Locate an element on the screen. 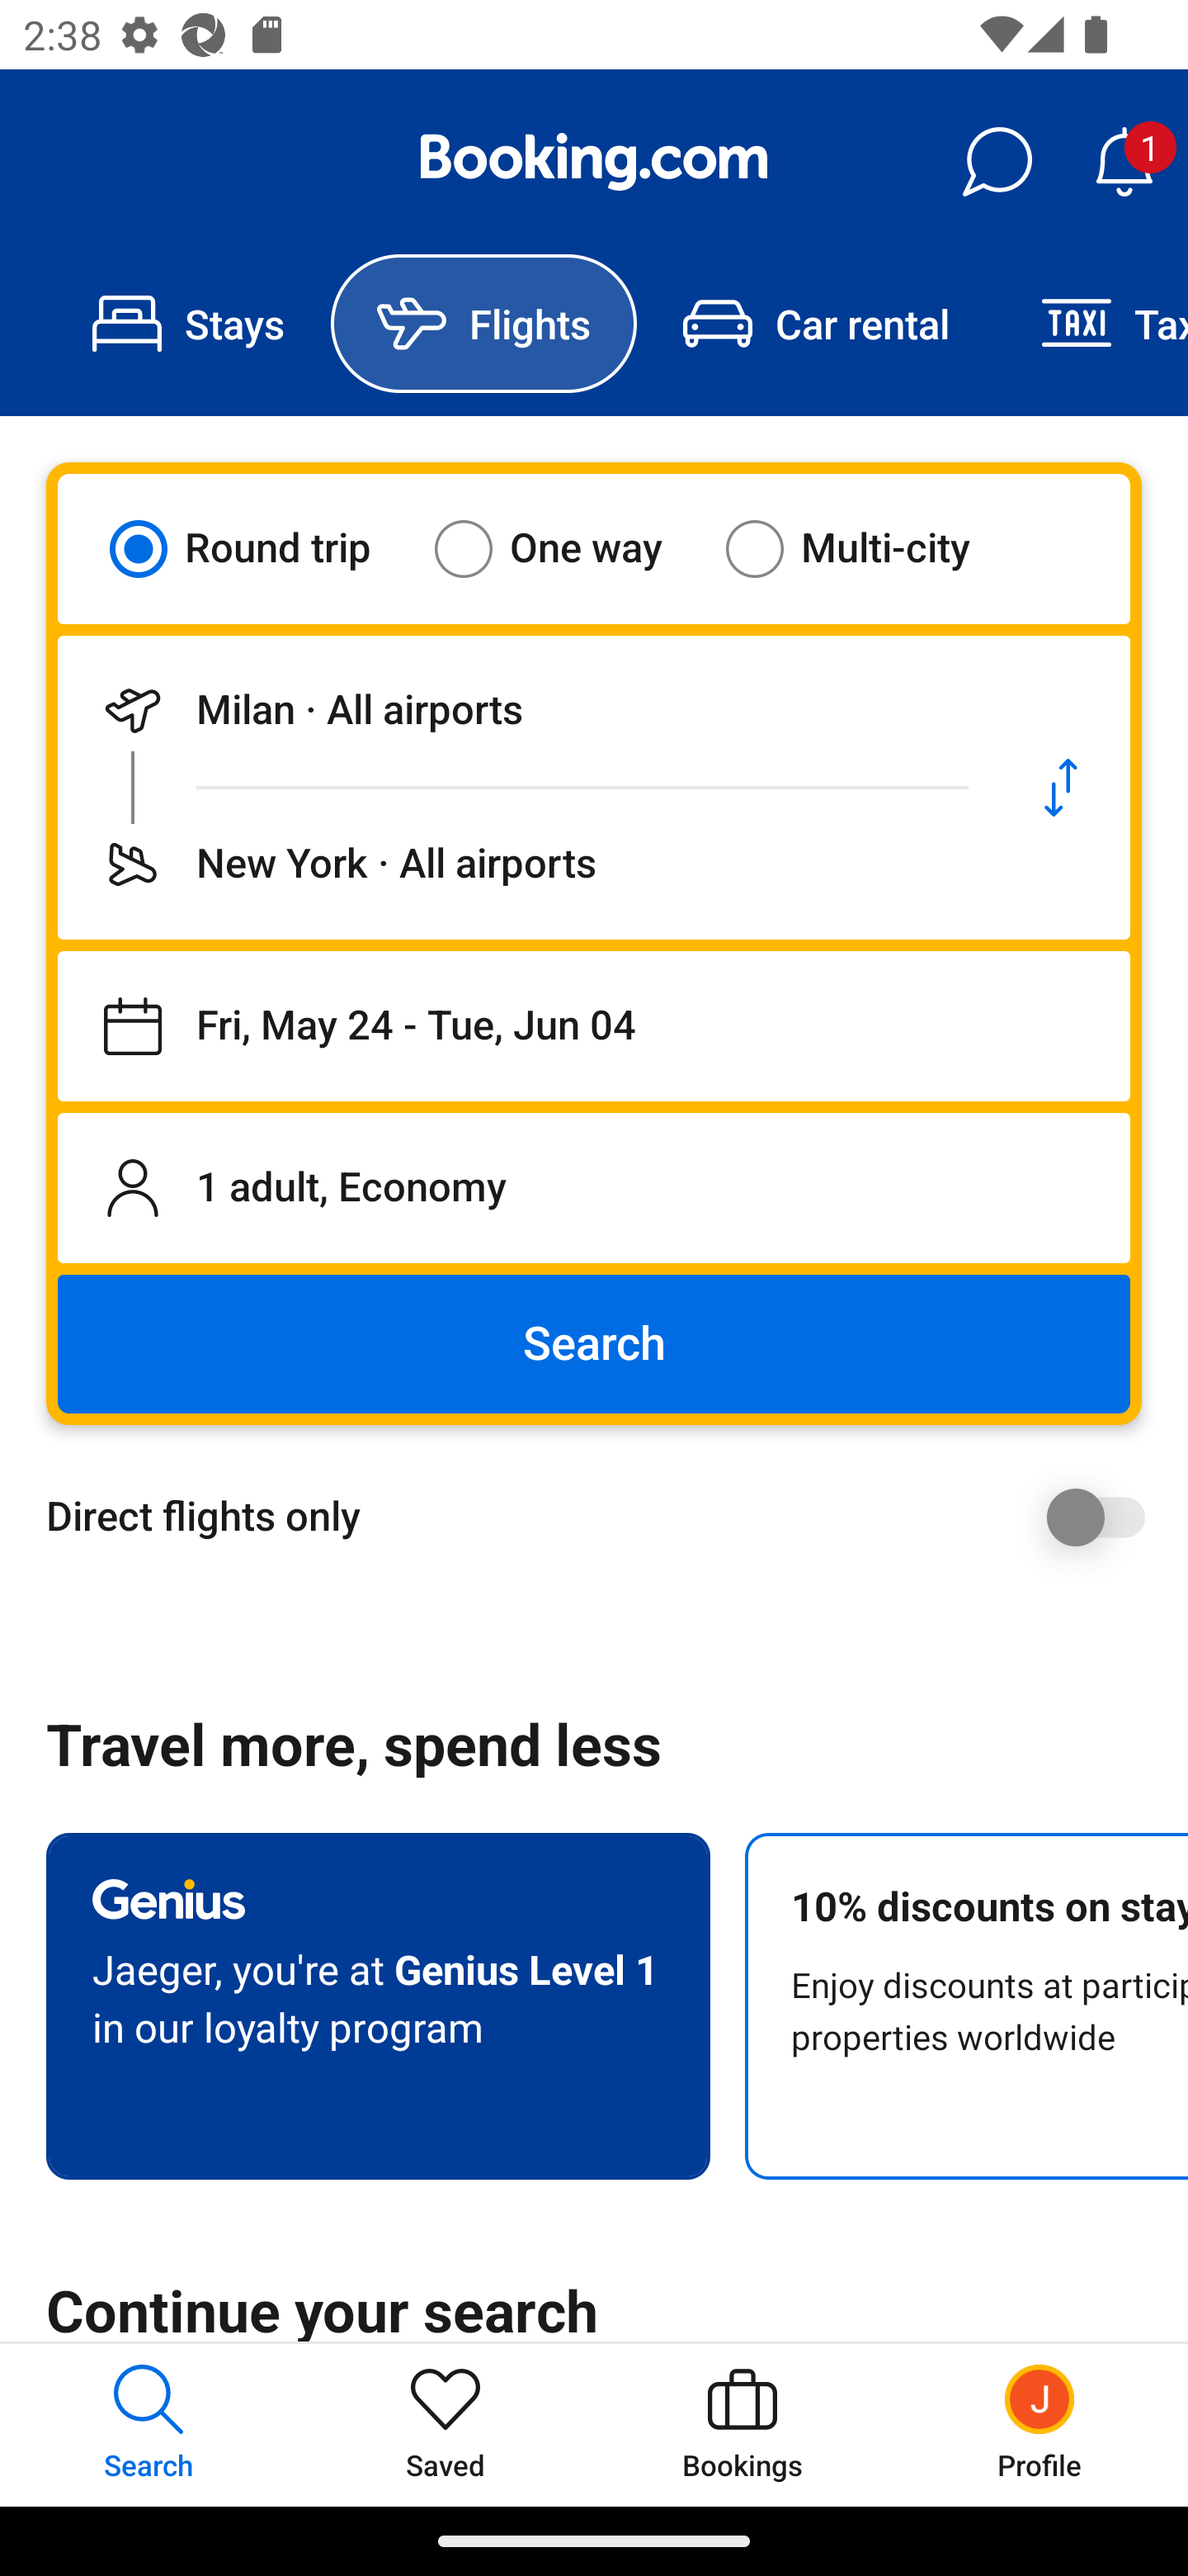 The image size is (1188, 2576). Stays is located at coordinates (188, 324).